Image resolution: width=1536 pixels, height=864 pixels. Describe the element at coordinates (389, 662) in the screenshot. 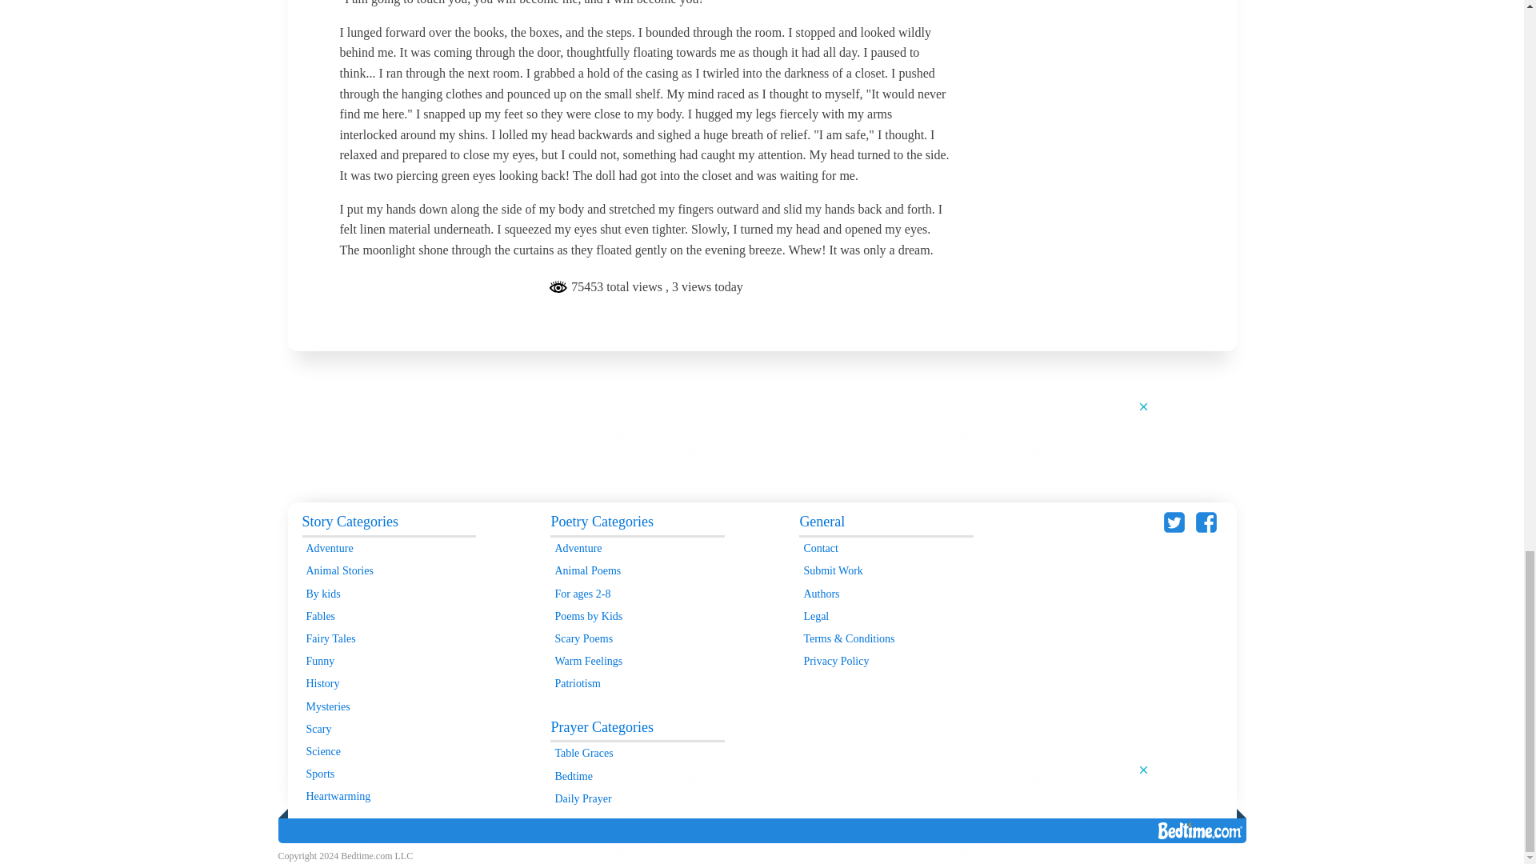

I see `Funny` at that location.